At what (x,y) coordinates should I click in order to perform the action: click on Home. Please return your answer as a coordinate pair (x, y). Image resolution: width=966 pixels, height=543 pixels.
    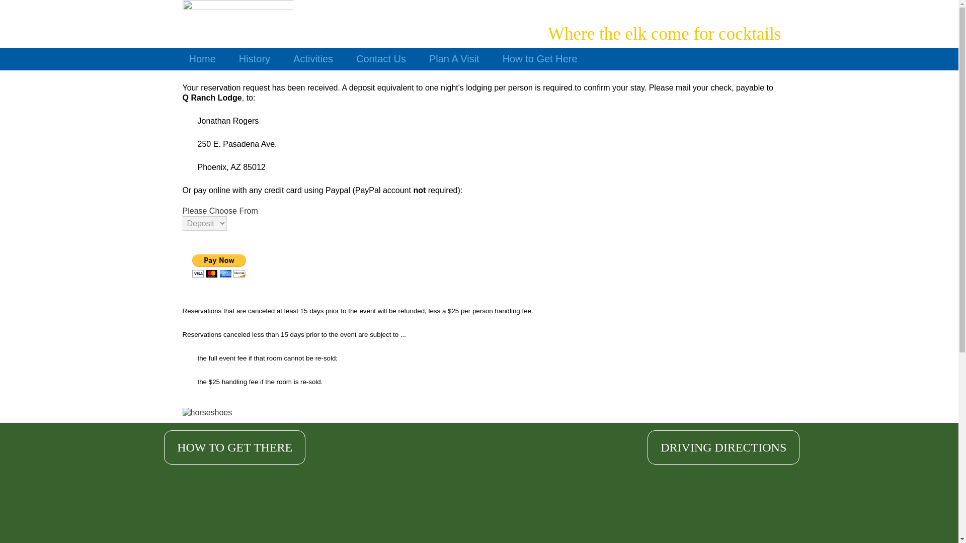
    Looking at the image, I should click on (202, 59).